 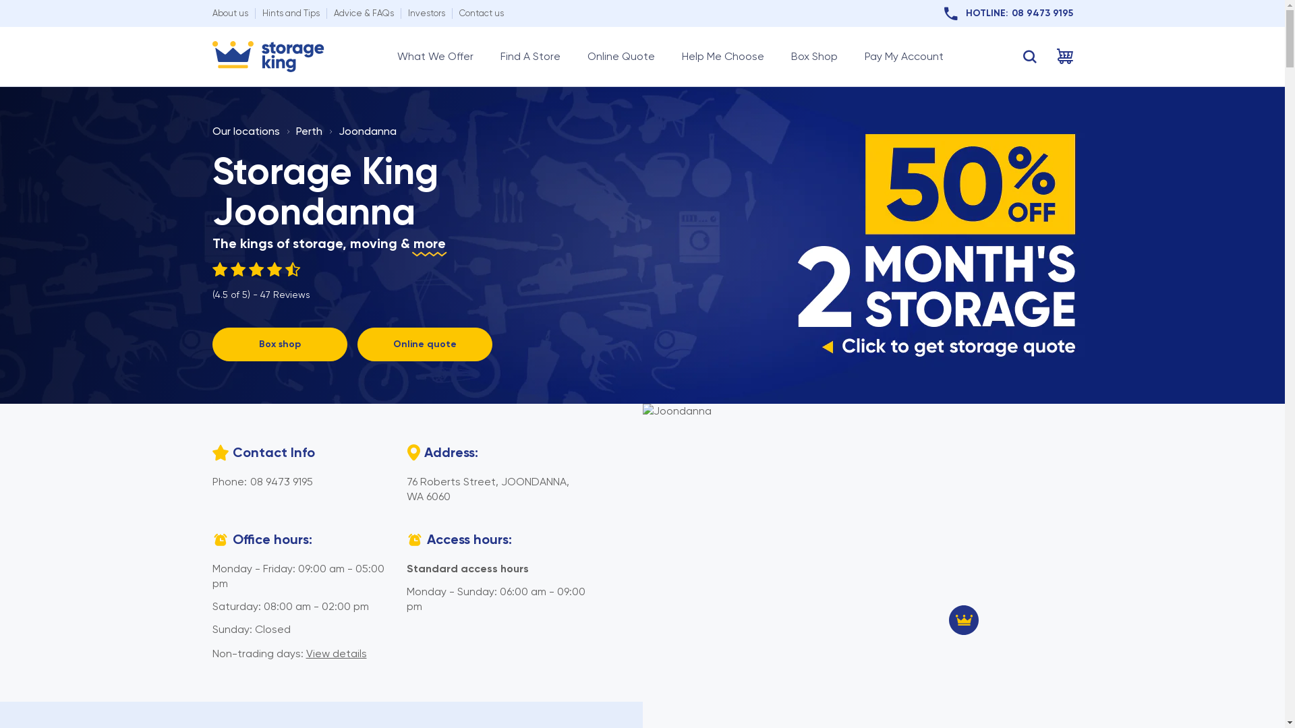 What do you see at coordinates (487, 489) in the screenshot?
I see `76 Roberts Street, JOONDANNA, WA 6060` at bounding box center [487, 489].